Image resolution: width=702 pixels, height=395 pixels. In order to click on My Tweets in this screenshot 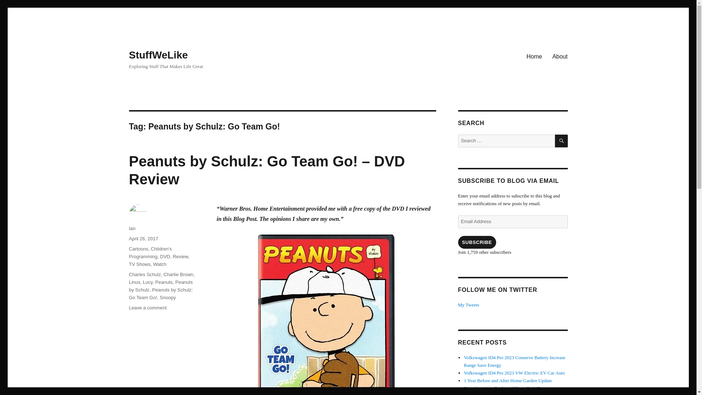, I will do `click(468, 305)`.